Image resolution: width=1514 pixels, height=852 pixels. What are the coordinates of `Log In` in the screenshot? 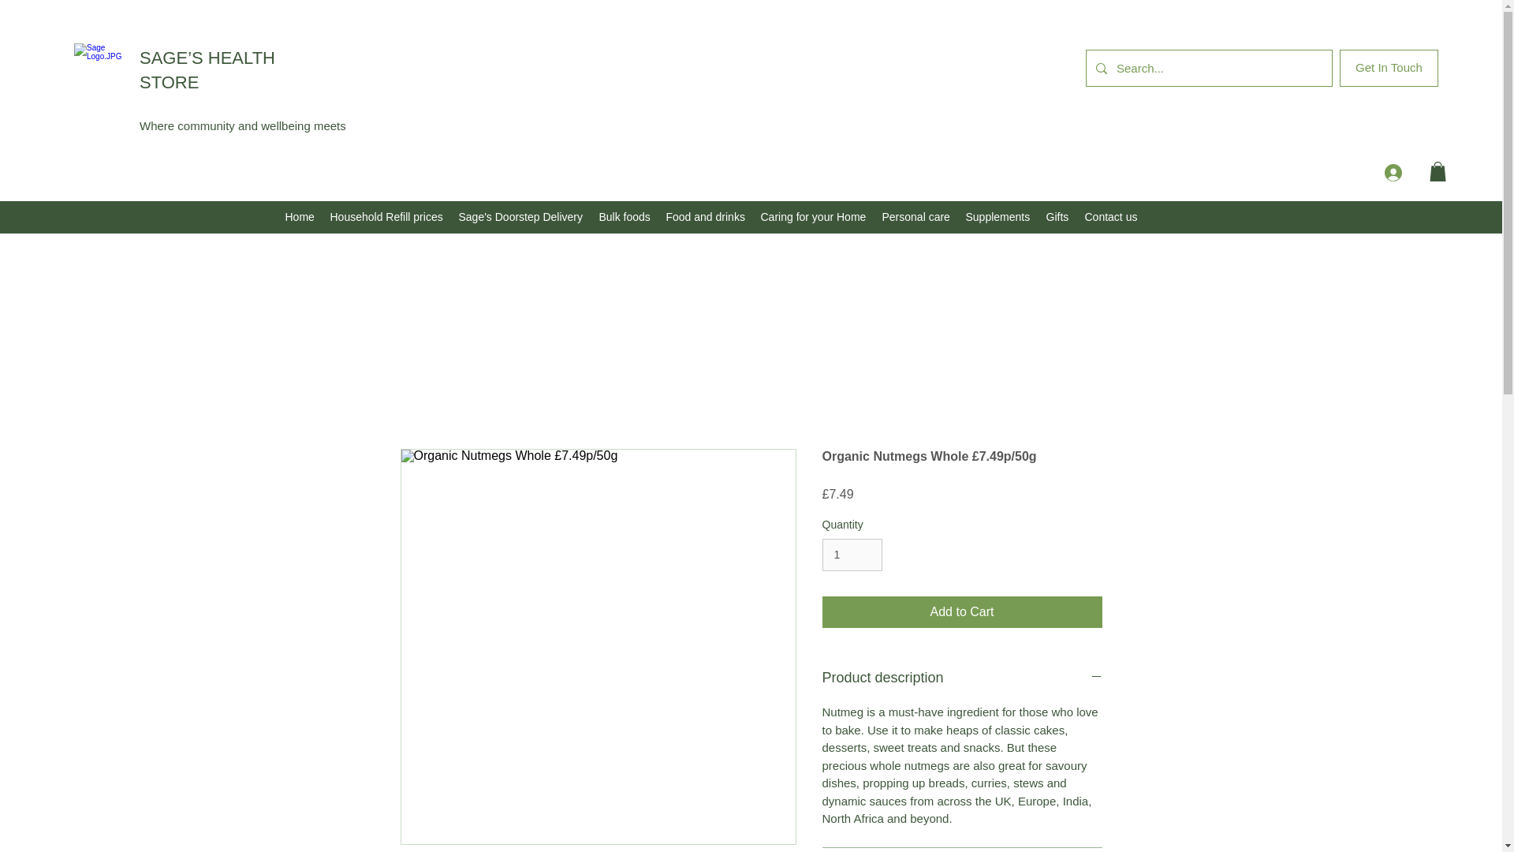 It's located at (1414, 172).